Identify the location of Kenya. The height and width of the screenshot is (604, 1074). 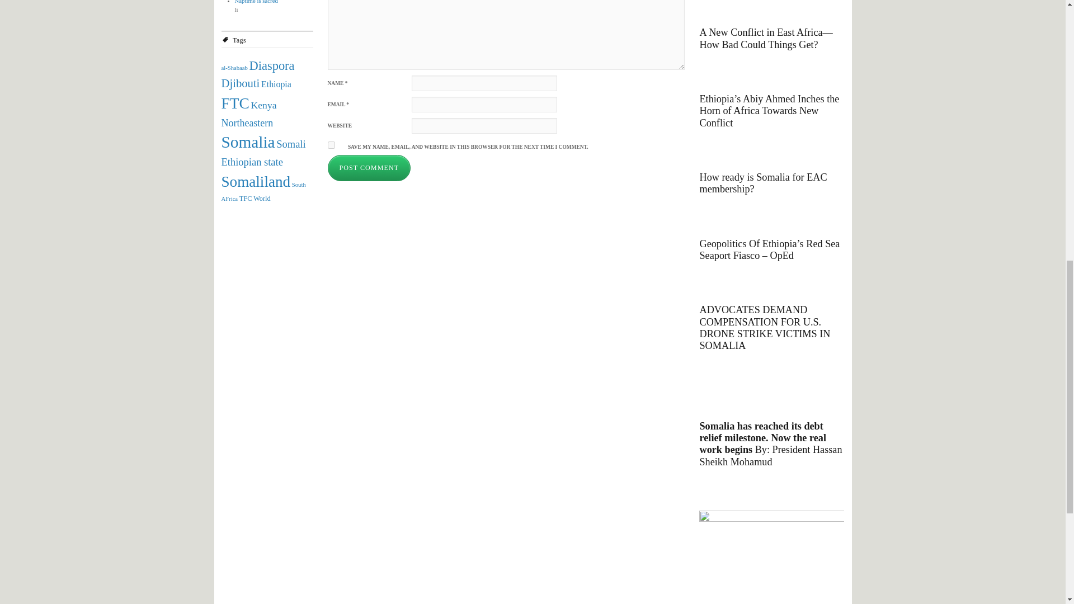
(264, 105).